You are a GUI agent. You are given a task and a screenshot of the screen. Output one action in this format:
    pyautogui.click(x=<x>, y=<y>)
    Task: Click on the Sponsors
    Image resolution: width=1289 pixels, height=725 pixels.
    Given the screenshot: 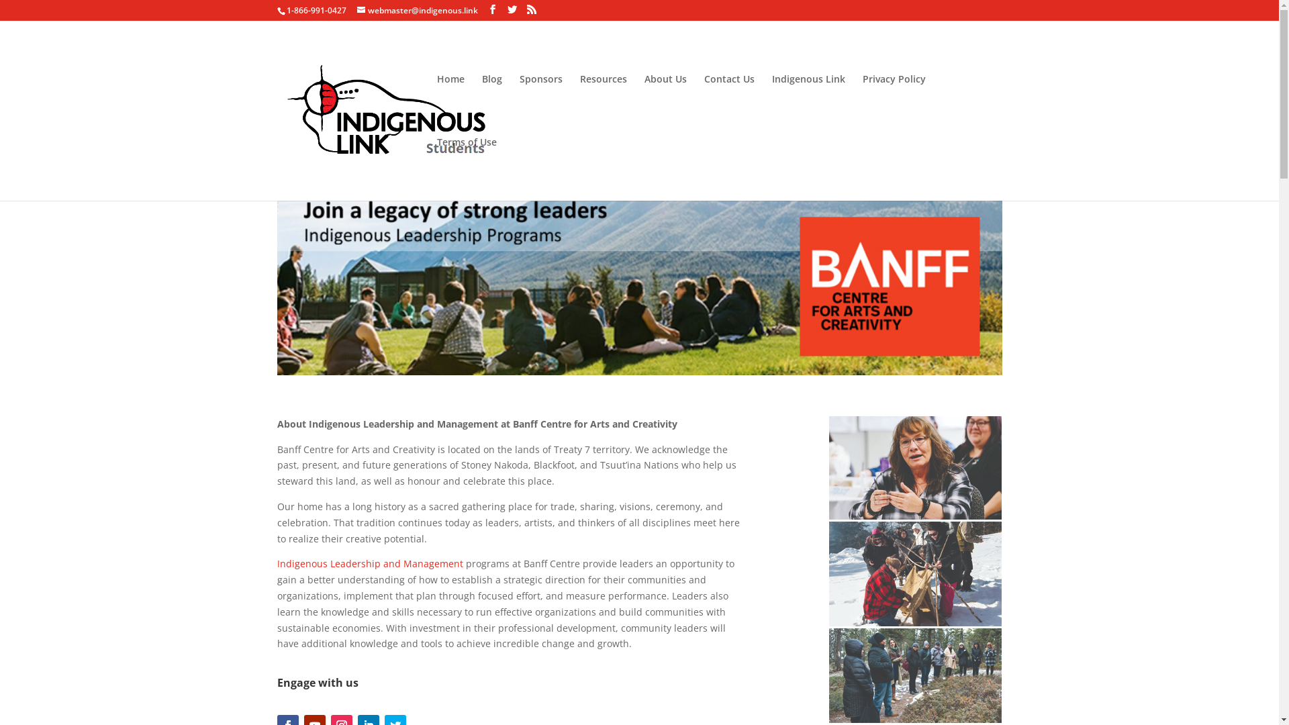 What is the action you would take?
    pyautogui.click(x=541, y=106)
    